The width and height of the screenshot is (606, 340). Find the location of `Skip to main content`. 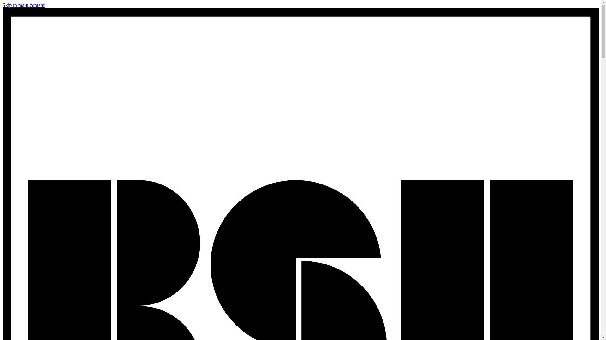

Skip to main content is located at coordinates (23, 5).